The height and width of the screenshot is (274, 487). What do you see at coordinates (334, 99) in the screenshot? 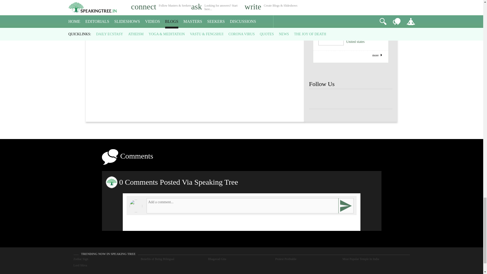
I see `Speaking Tree FaceBook` at bounding box center [334, 99].